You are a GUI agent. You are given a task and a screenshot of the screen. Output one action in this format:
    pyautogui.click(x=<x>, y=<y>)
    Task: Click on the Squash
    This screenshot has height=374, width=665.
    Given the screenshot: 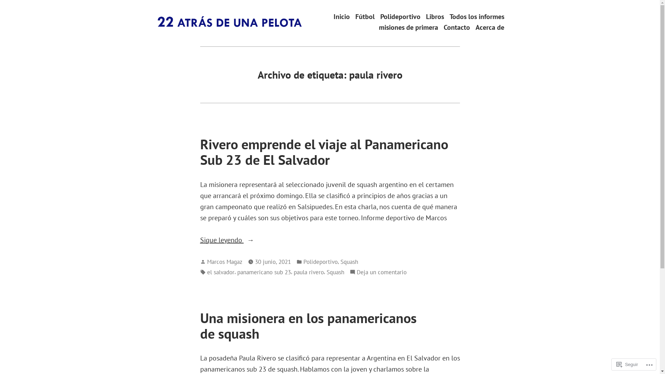 What is the action you would take?
    pyautogui.click(x=349, y=262)
    